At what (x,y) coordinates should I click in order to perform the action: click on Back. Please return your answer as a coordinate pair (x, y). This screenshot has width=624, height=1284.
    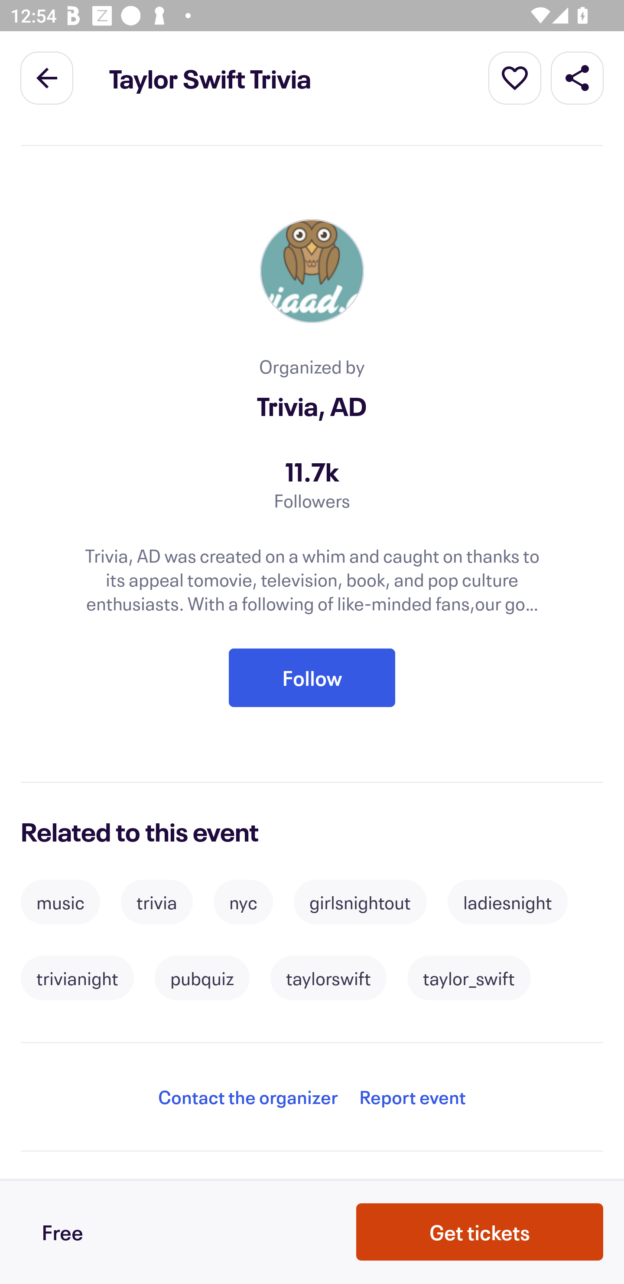
    Looking at the image, I should click on (47, 77).